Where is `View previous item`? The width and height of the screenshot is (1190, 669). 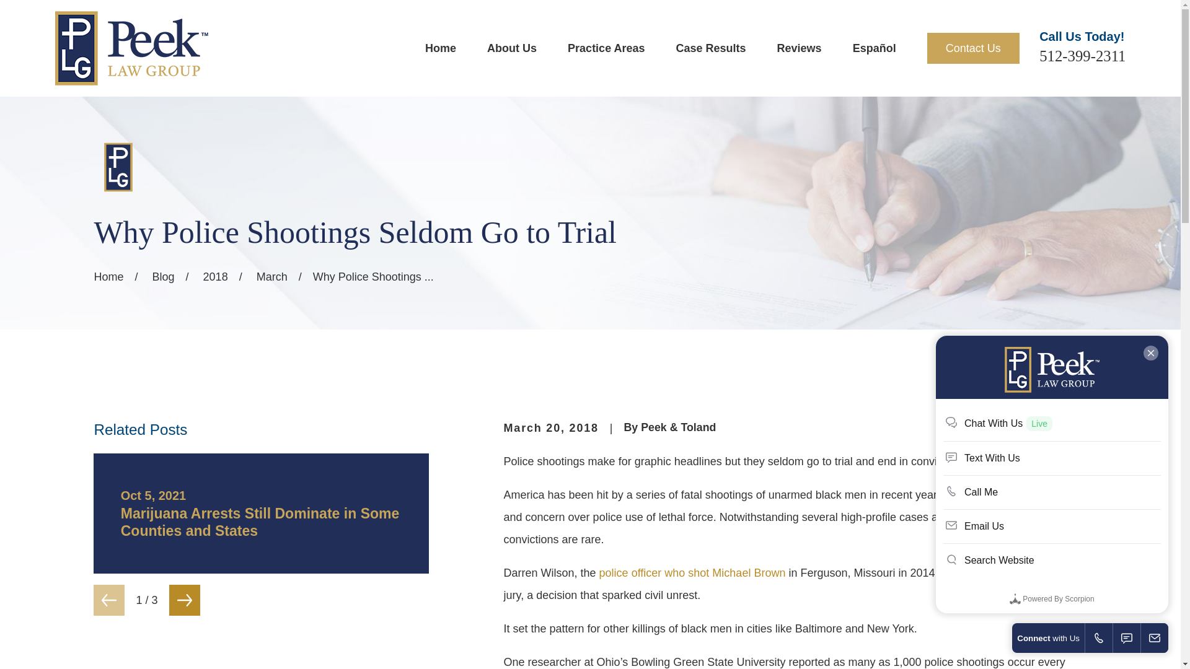
View previous item is located at coordinates (109, 600).